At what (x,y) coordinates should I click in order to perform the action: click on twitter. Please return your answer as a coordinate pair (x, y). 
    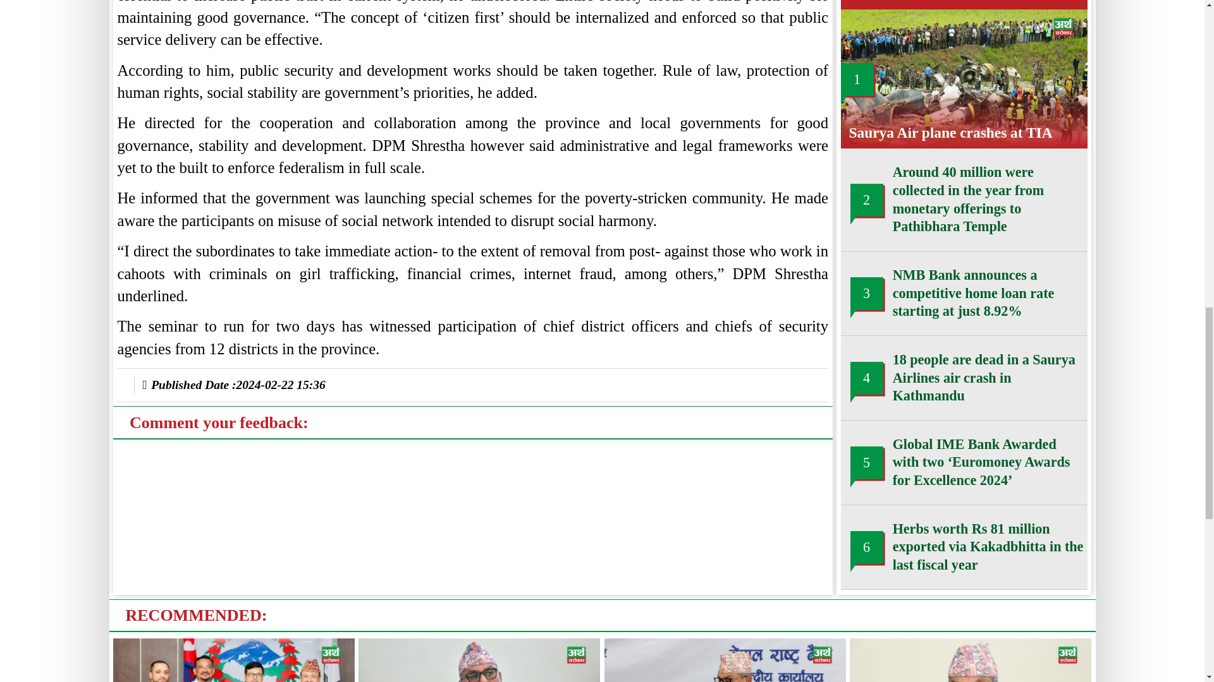
    Looking at the image, I should click on (179, 621).